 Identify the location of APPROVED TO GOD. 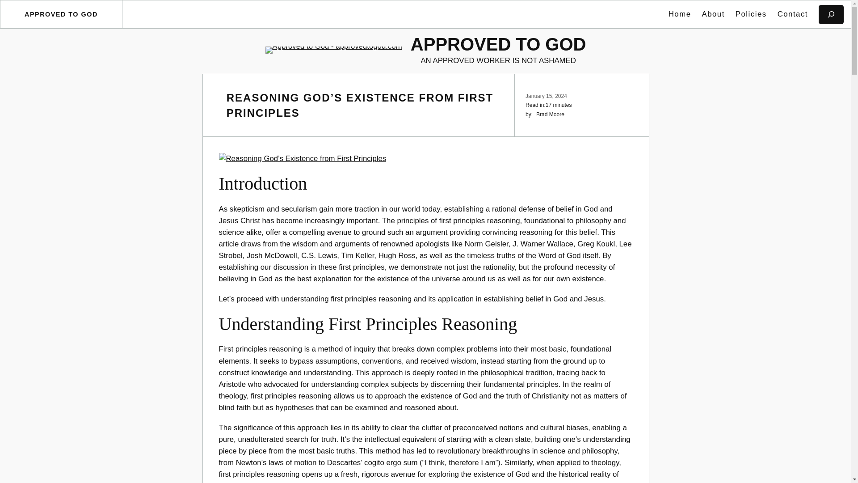
(61, 14).